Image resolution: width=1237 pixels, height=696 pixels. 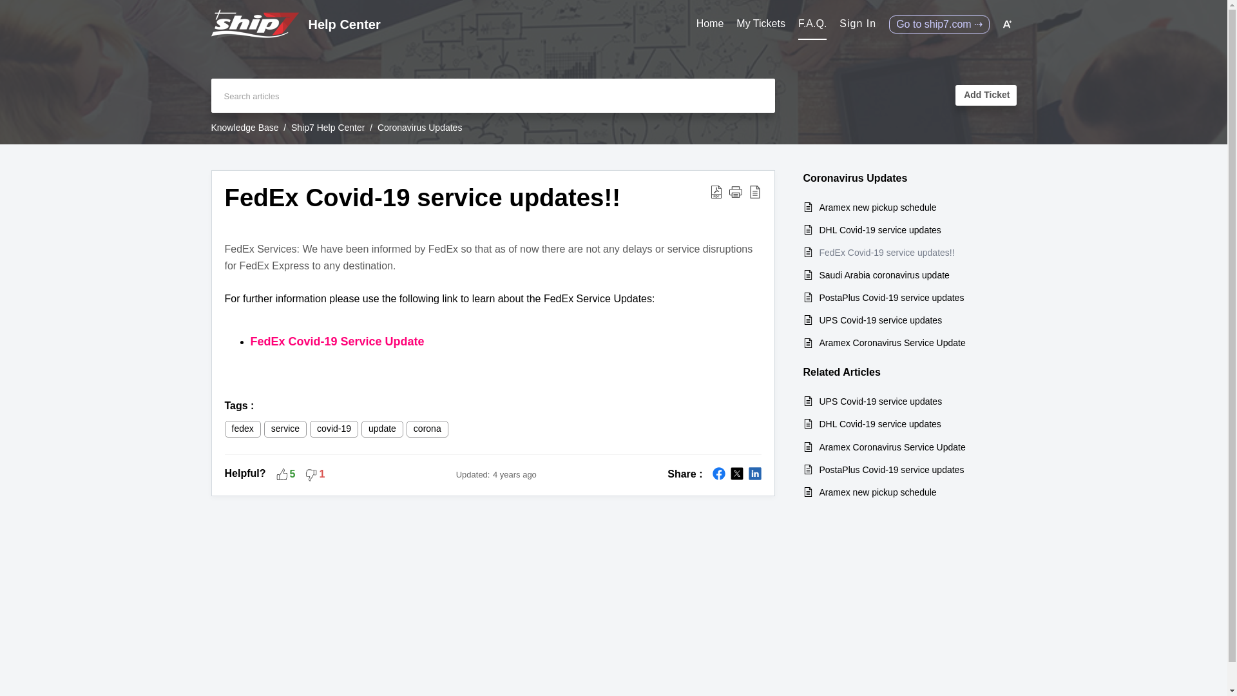 I want to click on Knowledge Base, so click(x=245, y=128).